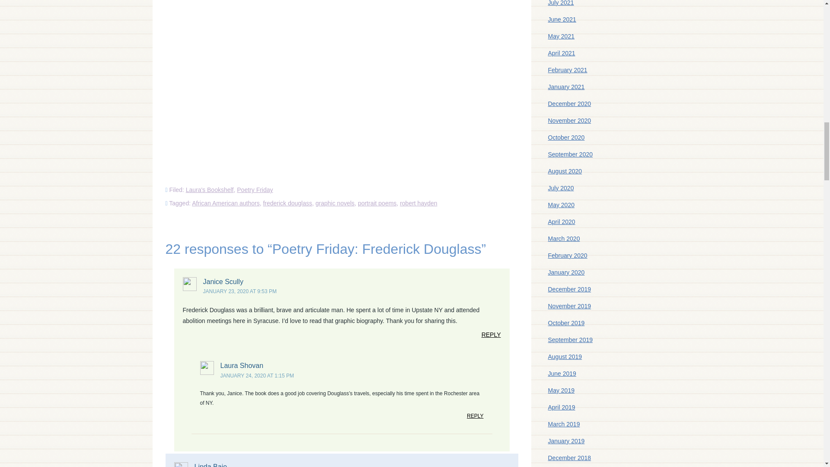 The height and width of the screenshot is (467, 830). Describe the element at coordinates (287, 203) in the screenshot. I see `frederick douglass` at that location.